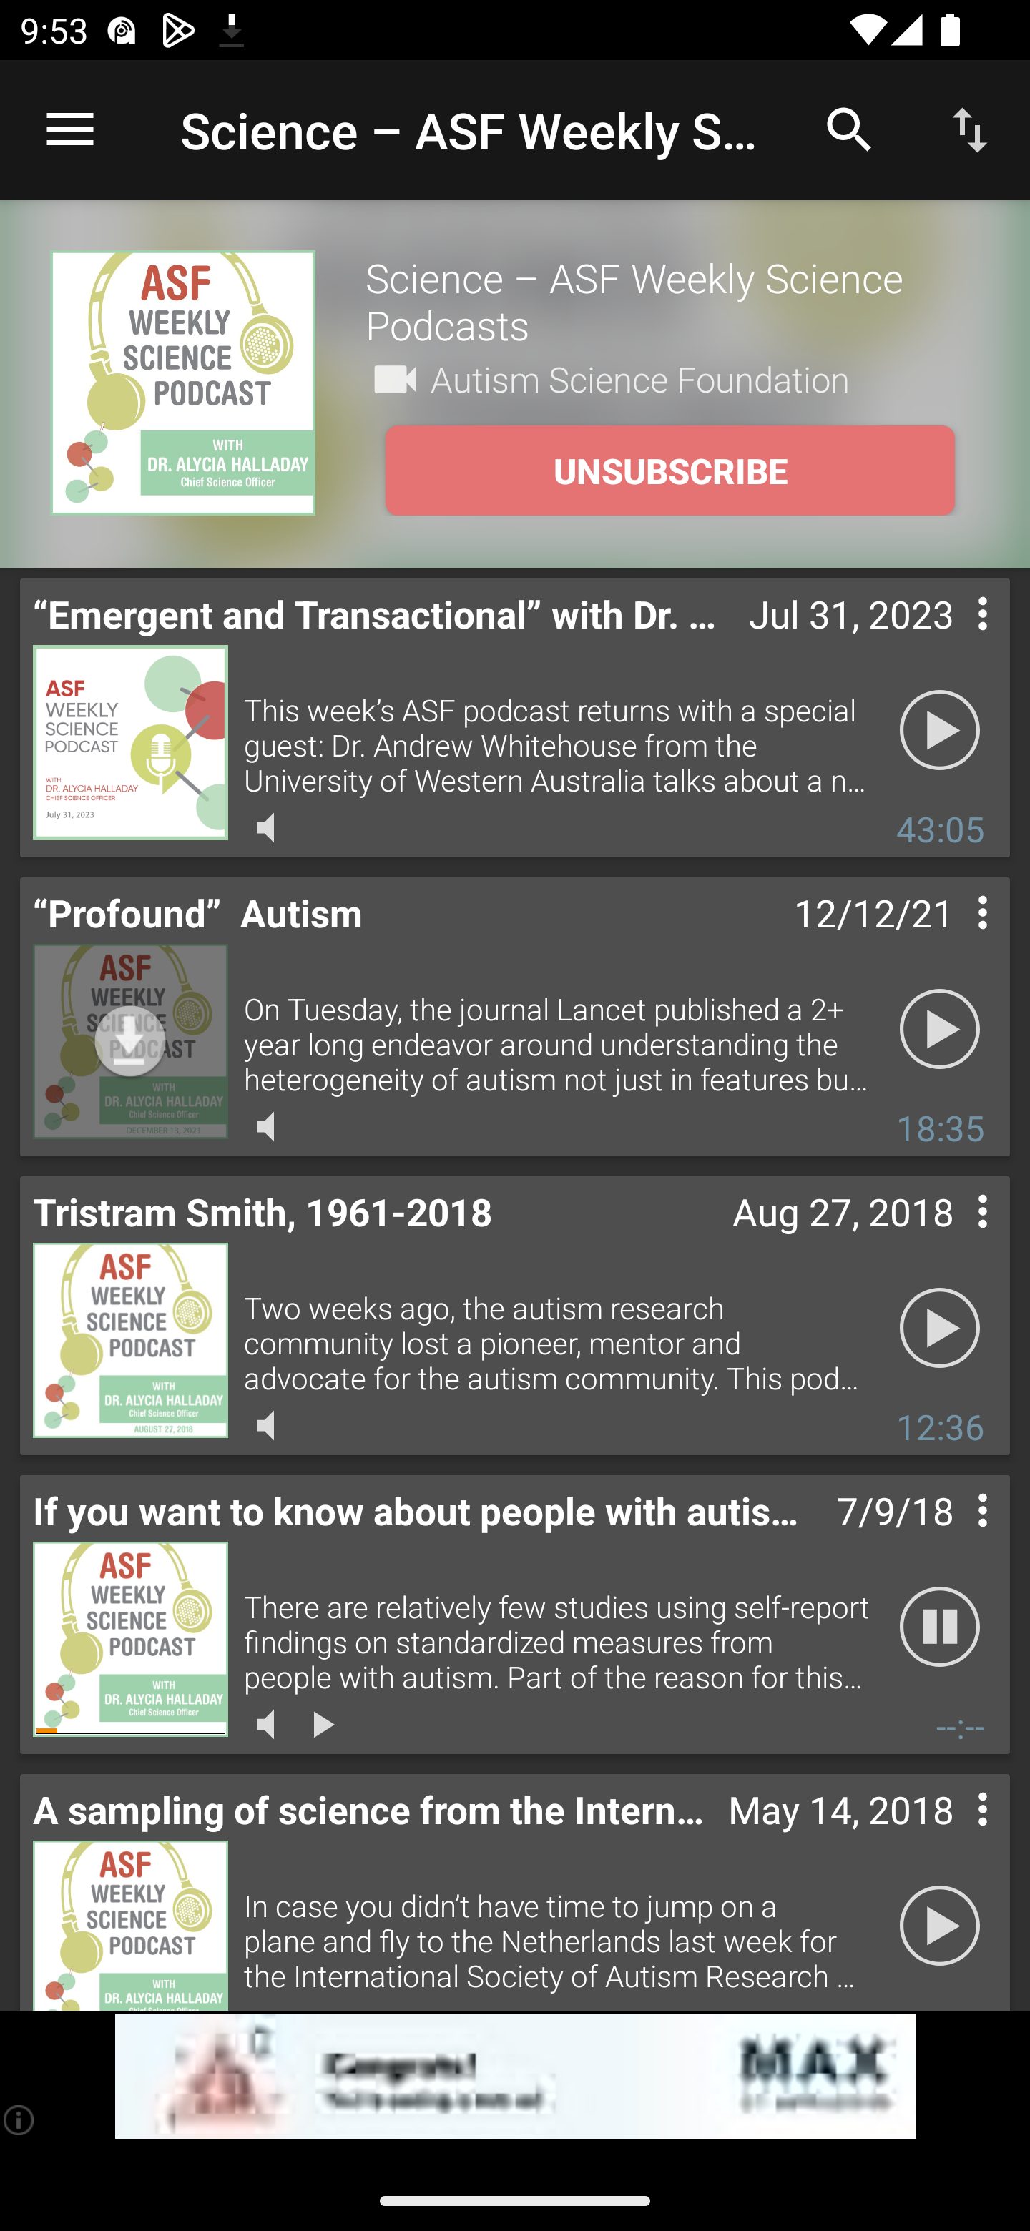 The width and height of the screenshot is (1030, 2231). What do you see at coordinates (951, 1837) in the screenshot?
I see `Contextual menu` at bounding box center [951, 1837].